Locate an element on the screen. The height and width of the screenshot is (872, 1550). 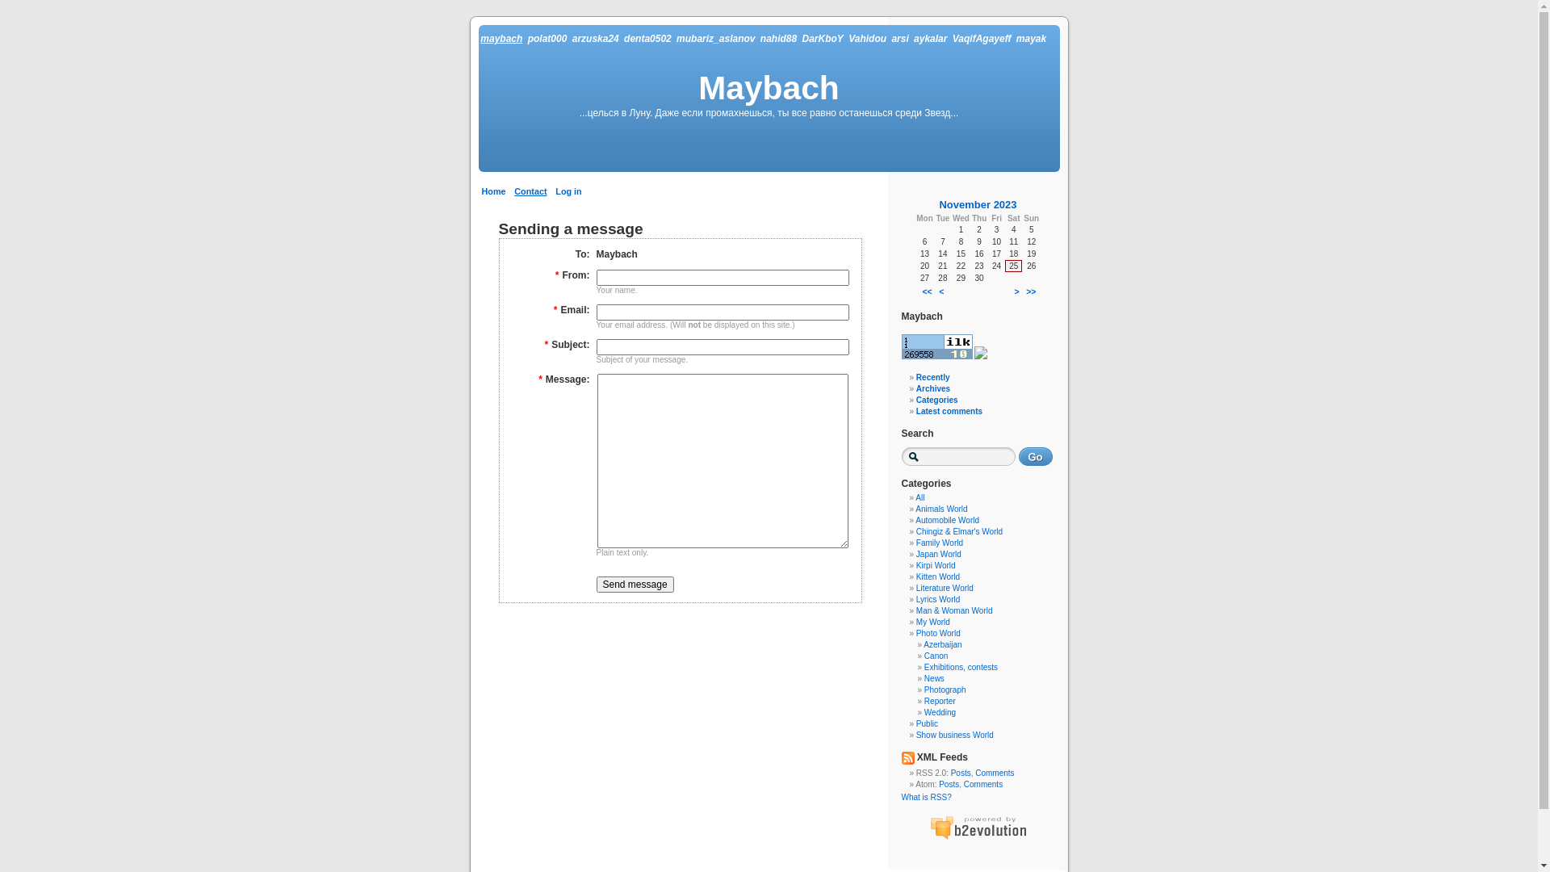
mayak is located at coordinates (1032, 39).